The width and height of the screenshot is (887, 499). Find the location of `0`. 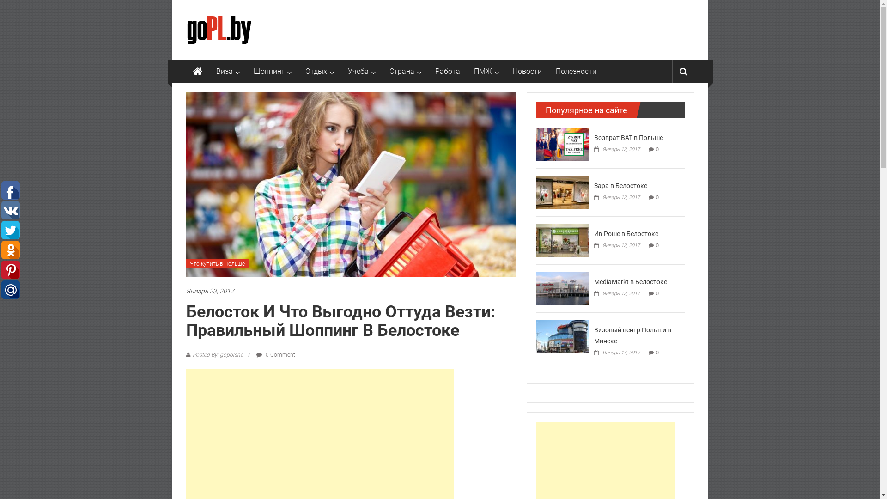

0 is located at coordinates (657, 198).